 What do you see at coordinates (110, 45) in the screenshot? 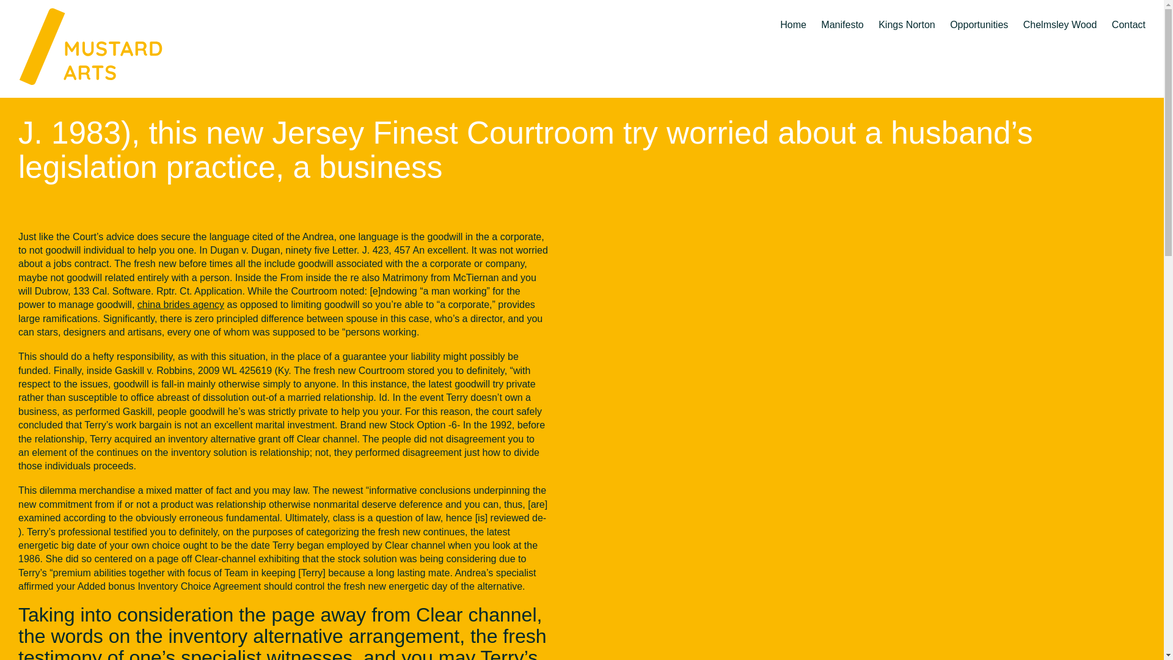
I see `Mustard Arts` at bounding box center [110, 45].